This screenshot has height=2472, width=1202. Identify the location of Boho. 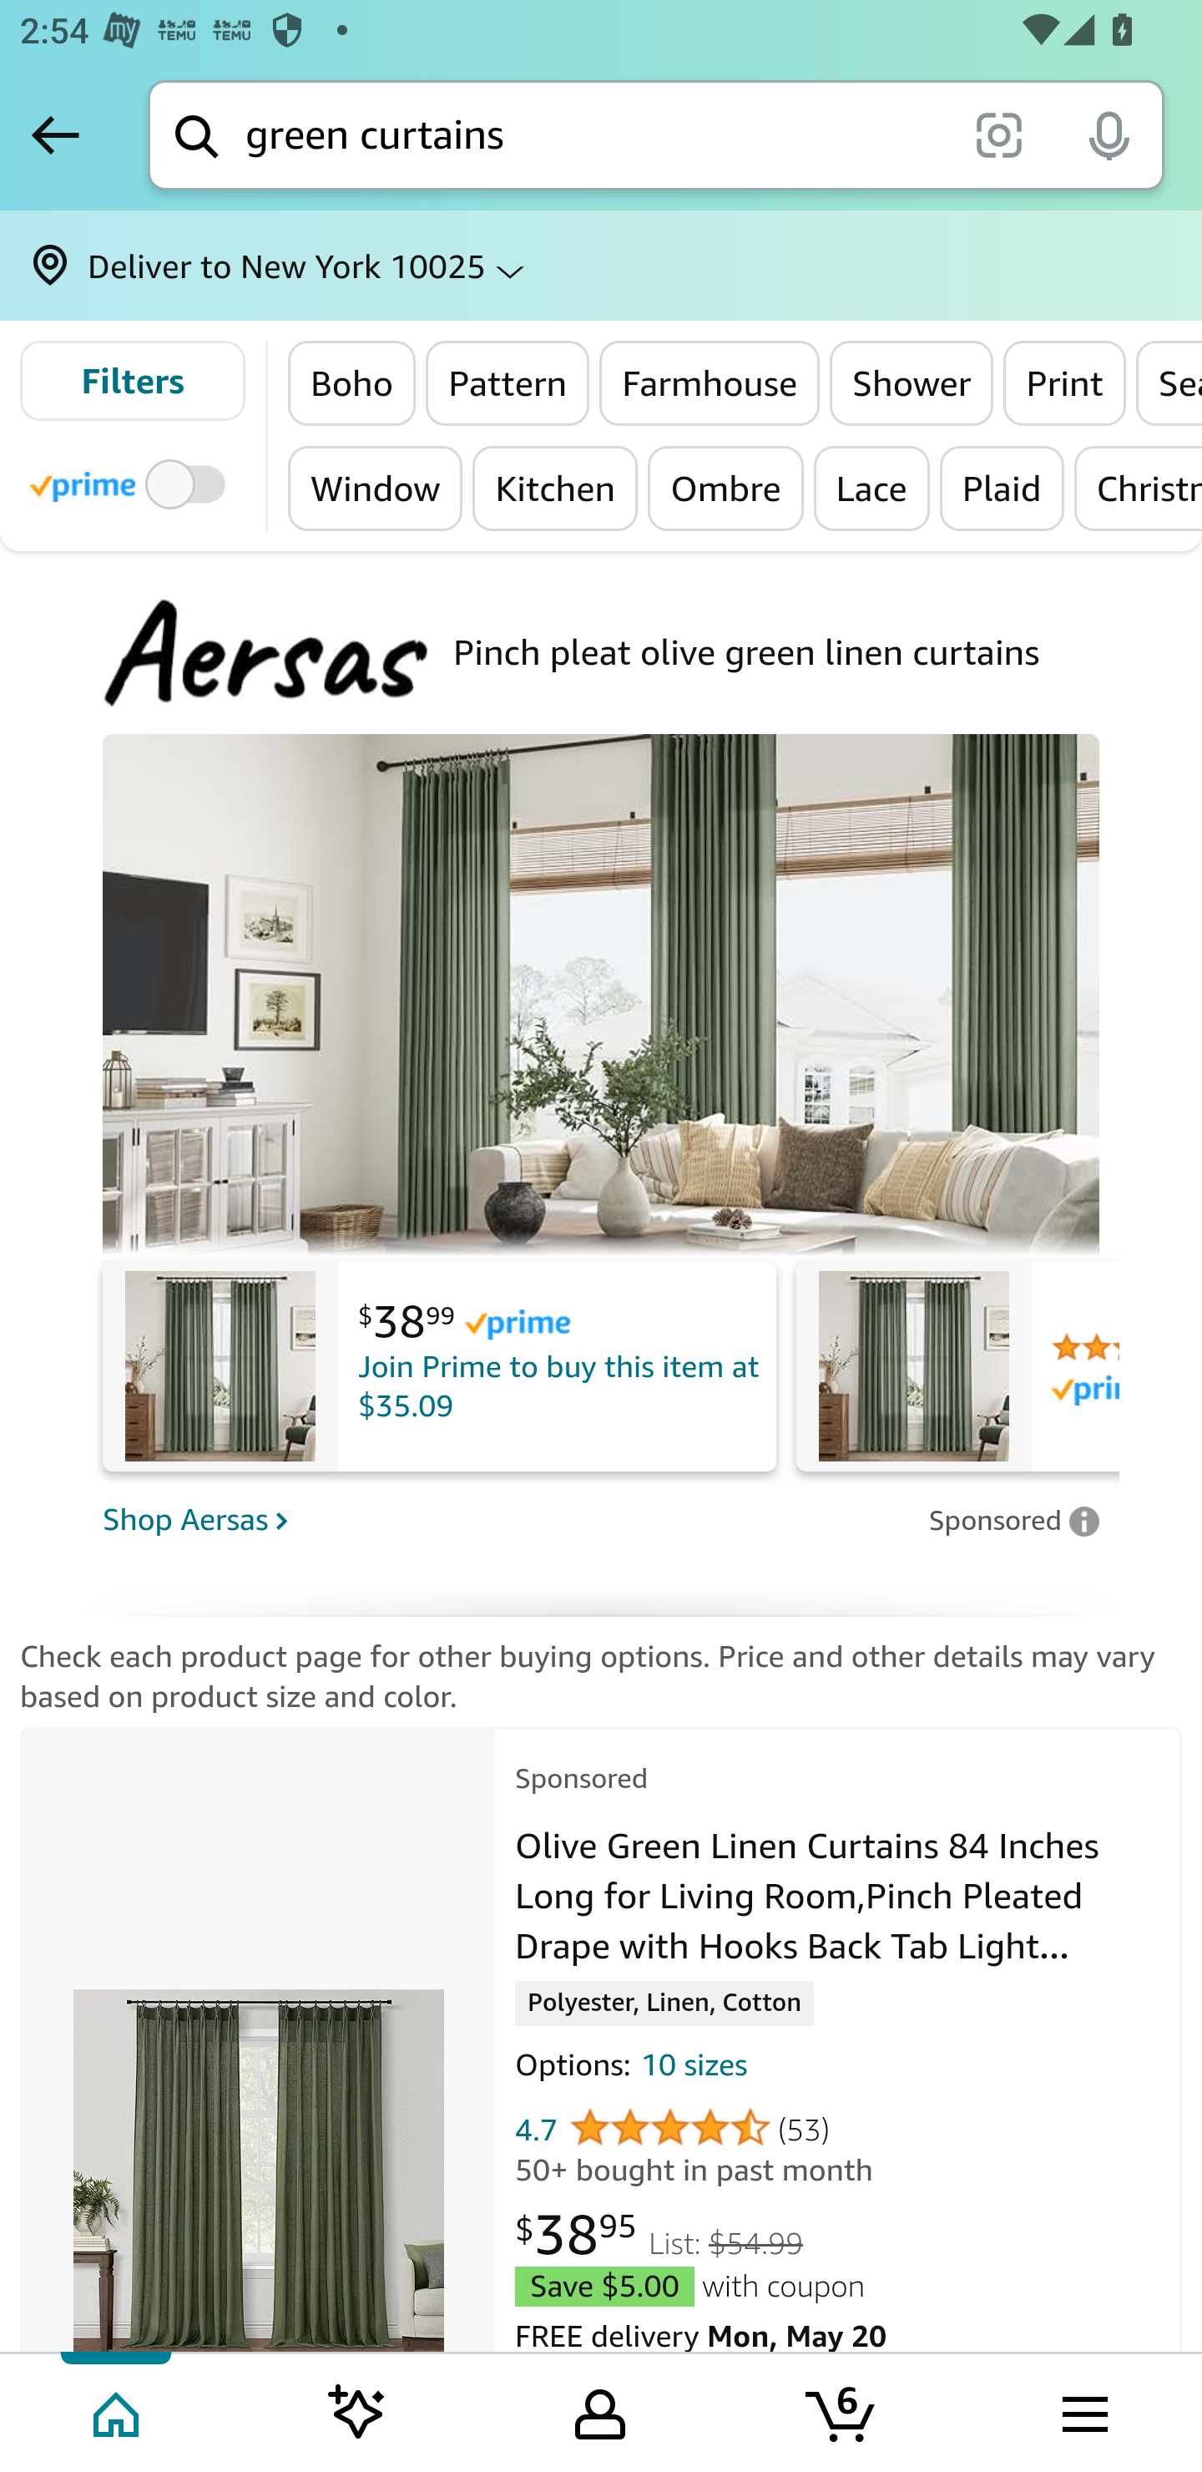
(353, 382).